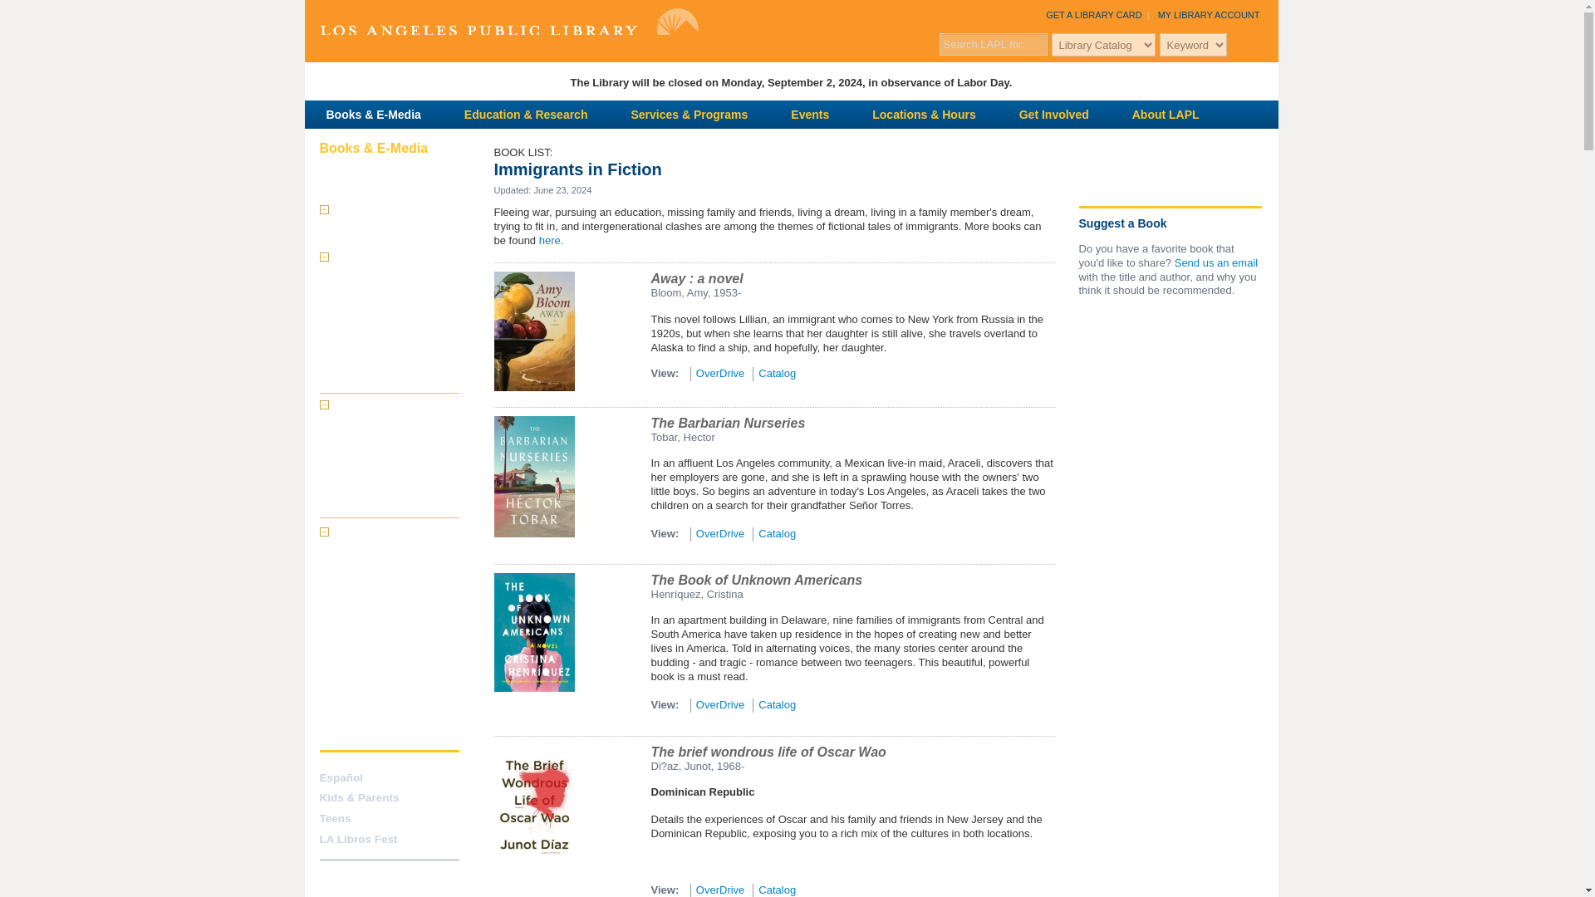 This screenshot has height=897, width=1595. Describe the element at coordinates (1208, 14) in the screenshot. I see `My Library Account` at that location.